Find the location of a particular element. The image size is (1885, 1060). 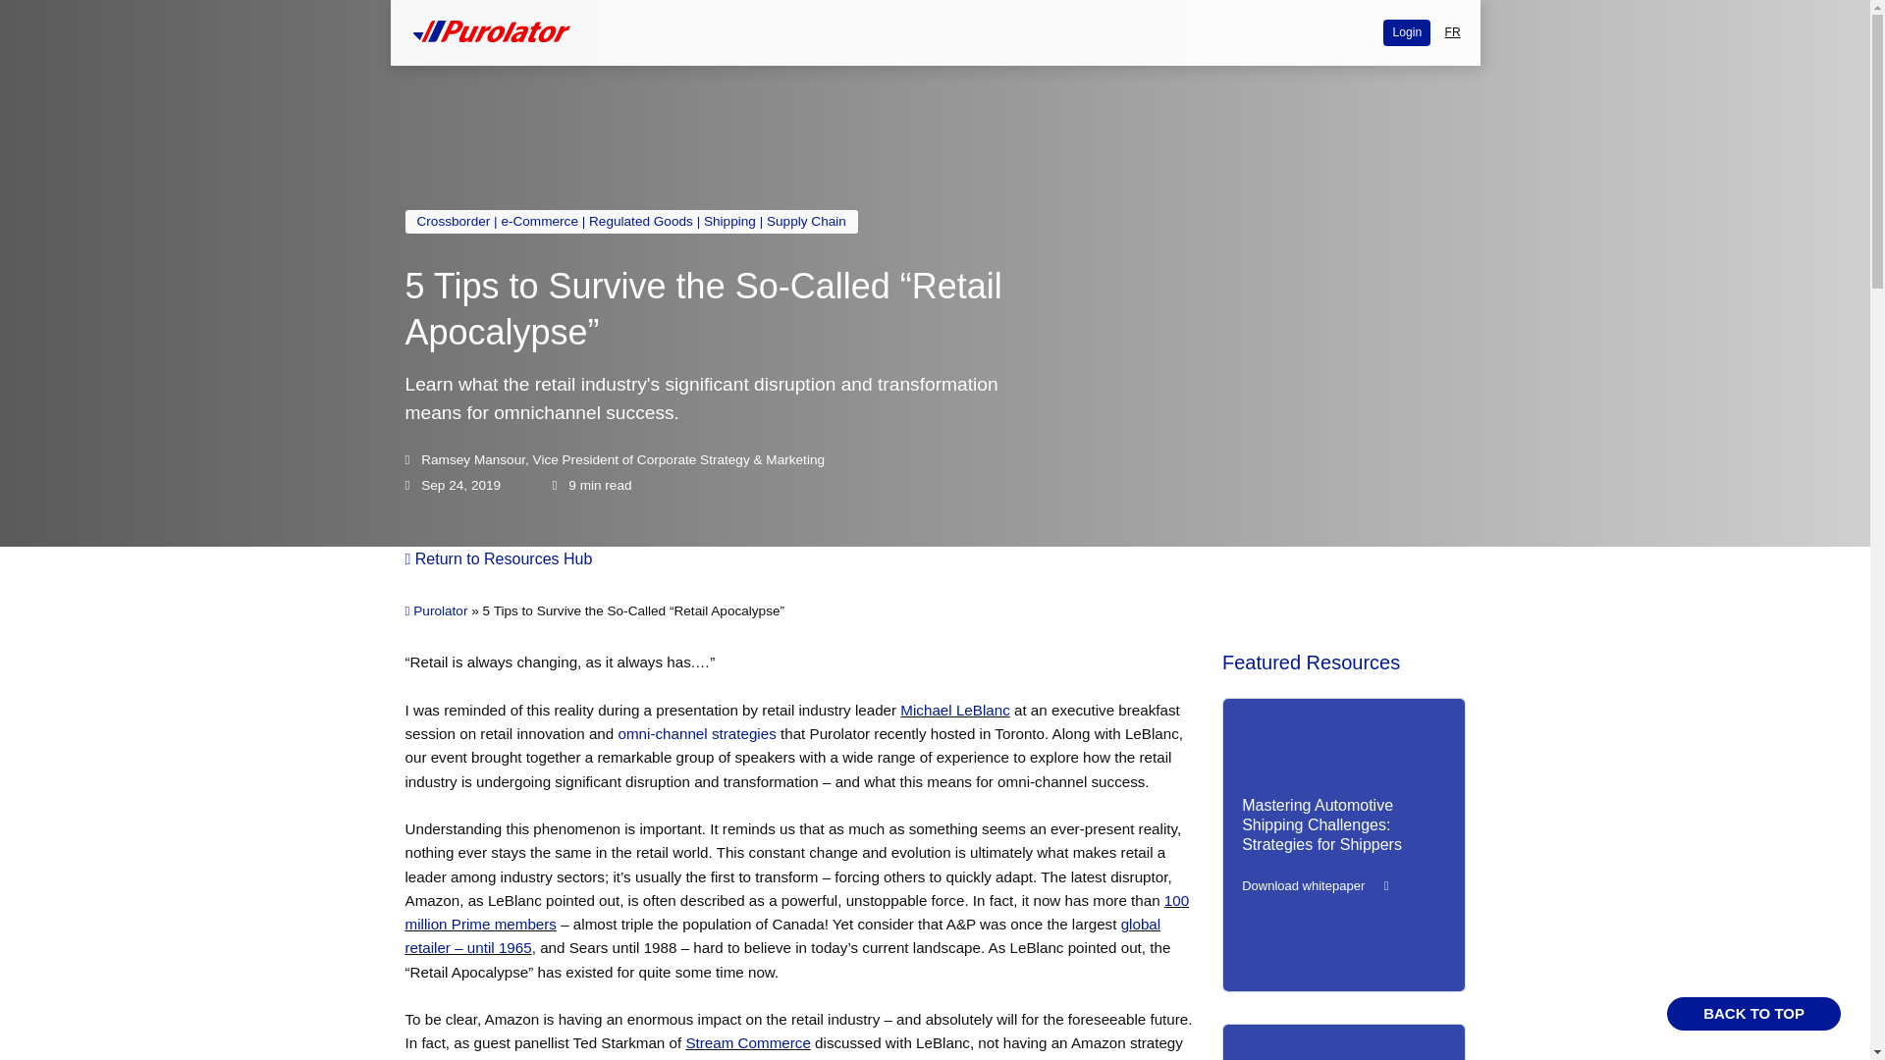

Michael LeBlanc is located at coordinates (954, 710).